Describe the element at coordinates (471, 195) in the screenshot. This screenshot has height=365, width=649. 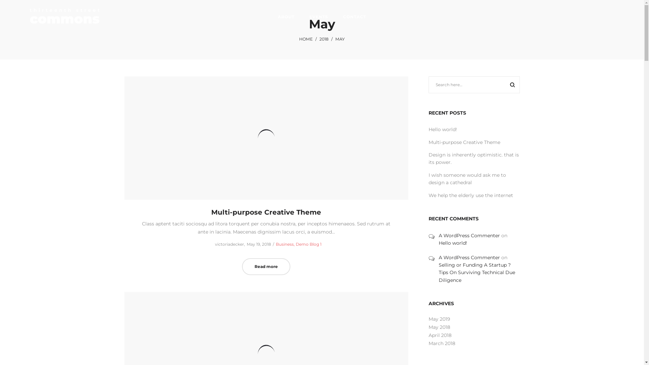
I see `We help the elderly use the internet` at that location.